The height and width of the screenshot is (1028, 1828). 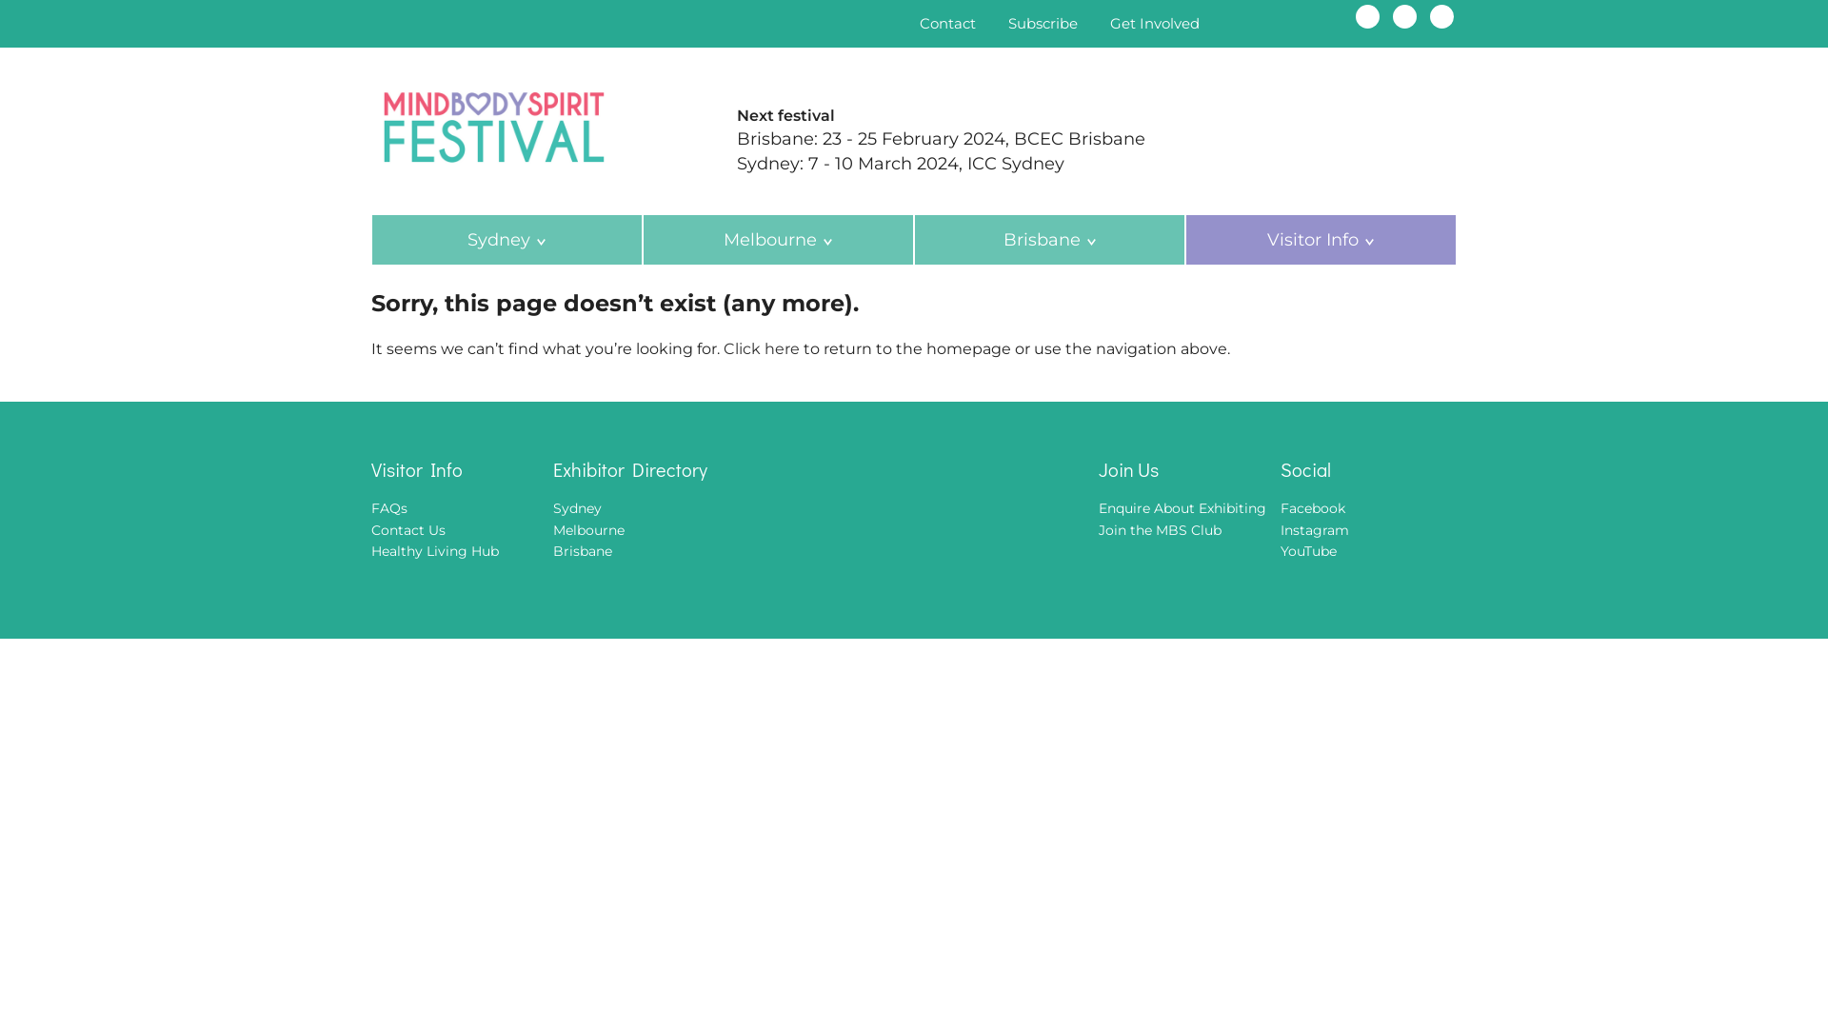 I want to click on Instagram, so click(x=1405, y=17).